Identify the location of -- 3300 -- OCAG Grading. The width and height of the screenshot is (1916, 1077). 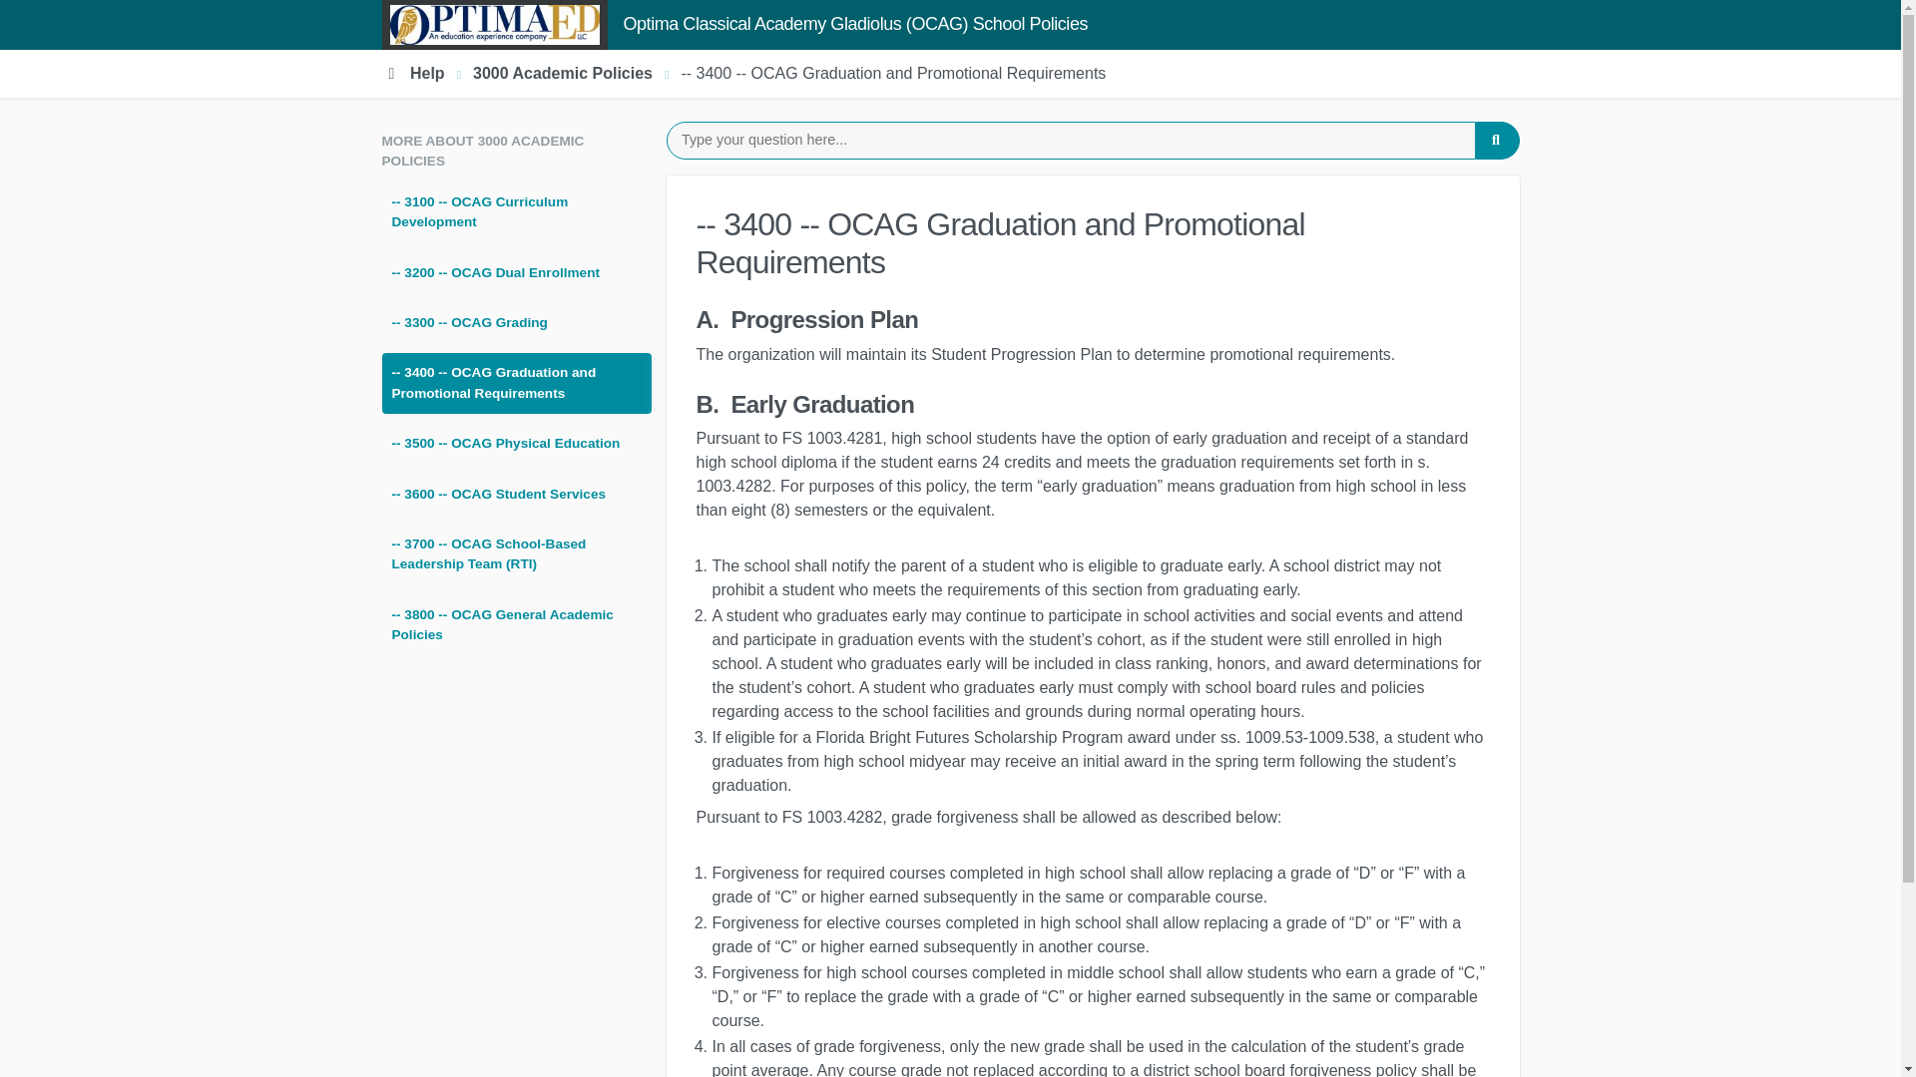
(516, 323).